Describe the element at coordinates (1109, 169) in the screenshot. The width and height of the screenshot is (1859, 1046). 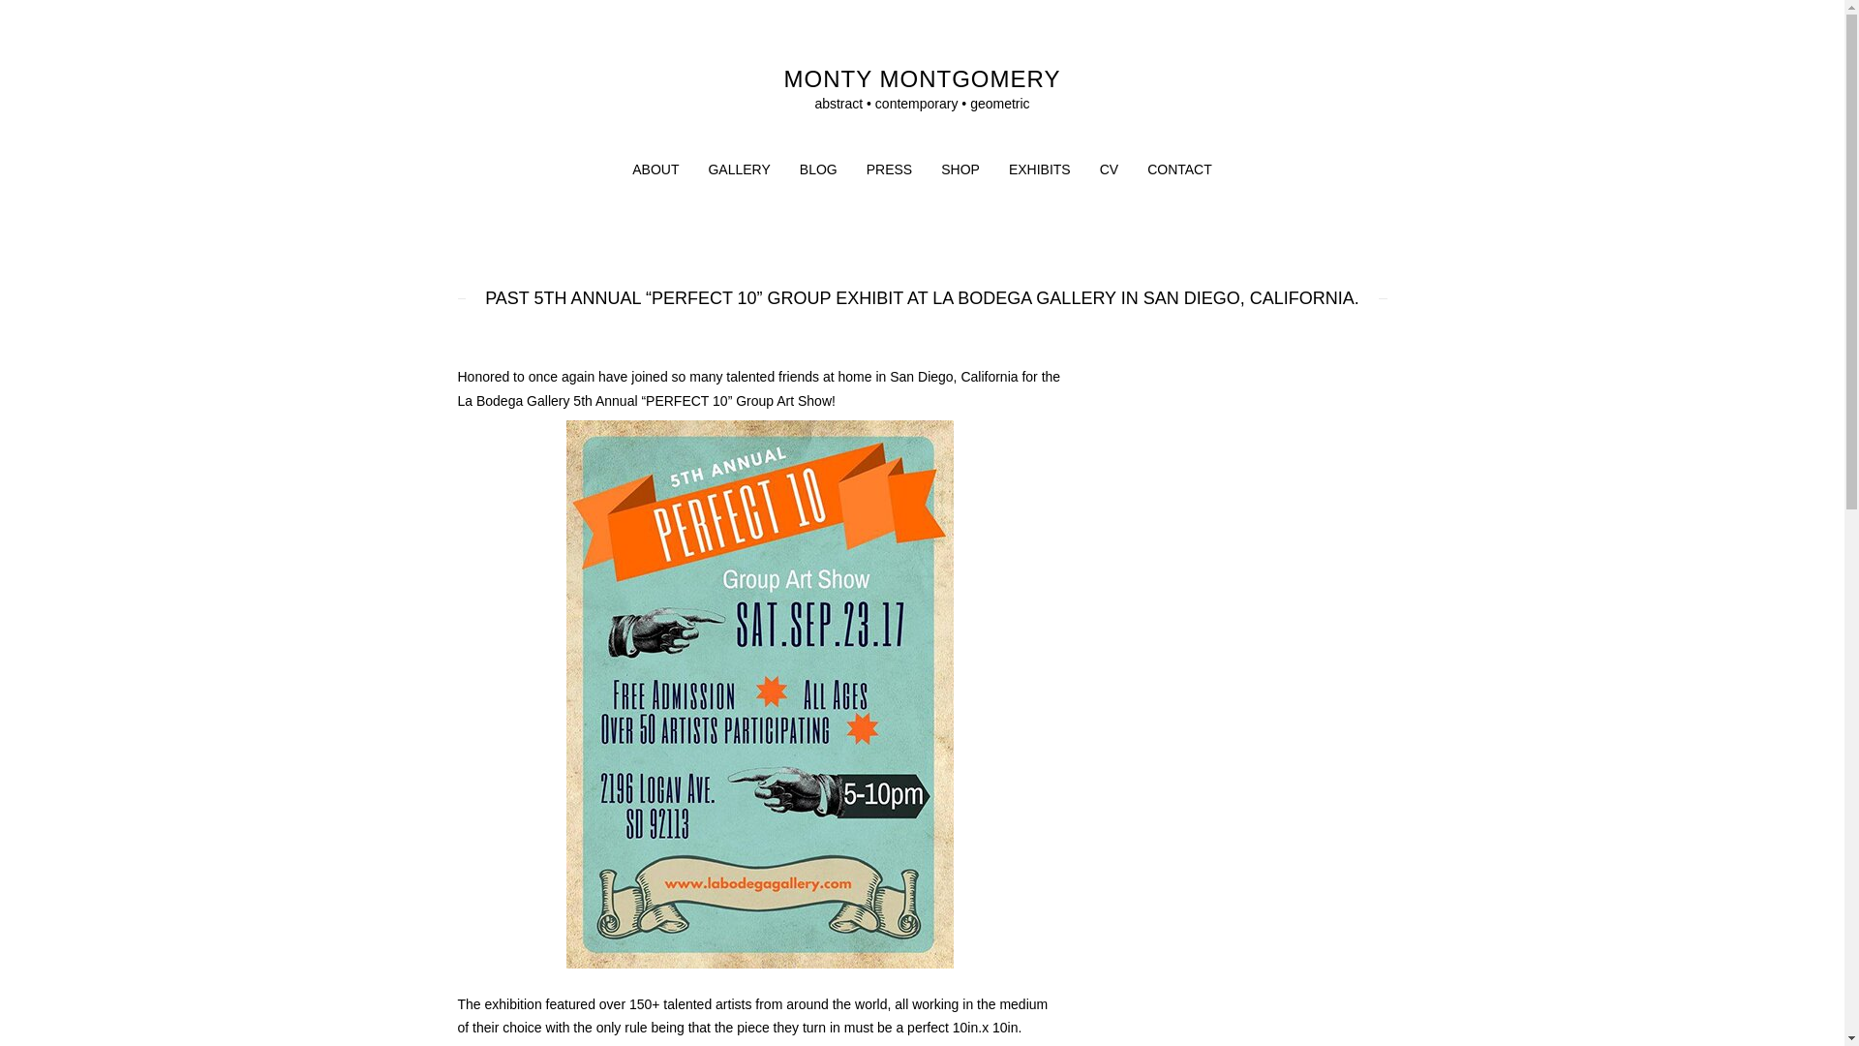
I see `CV` at that location.